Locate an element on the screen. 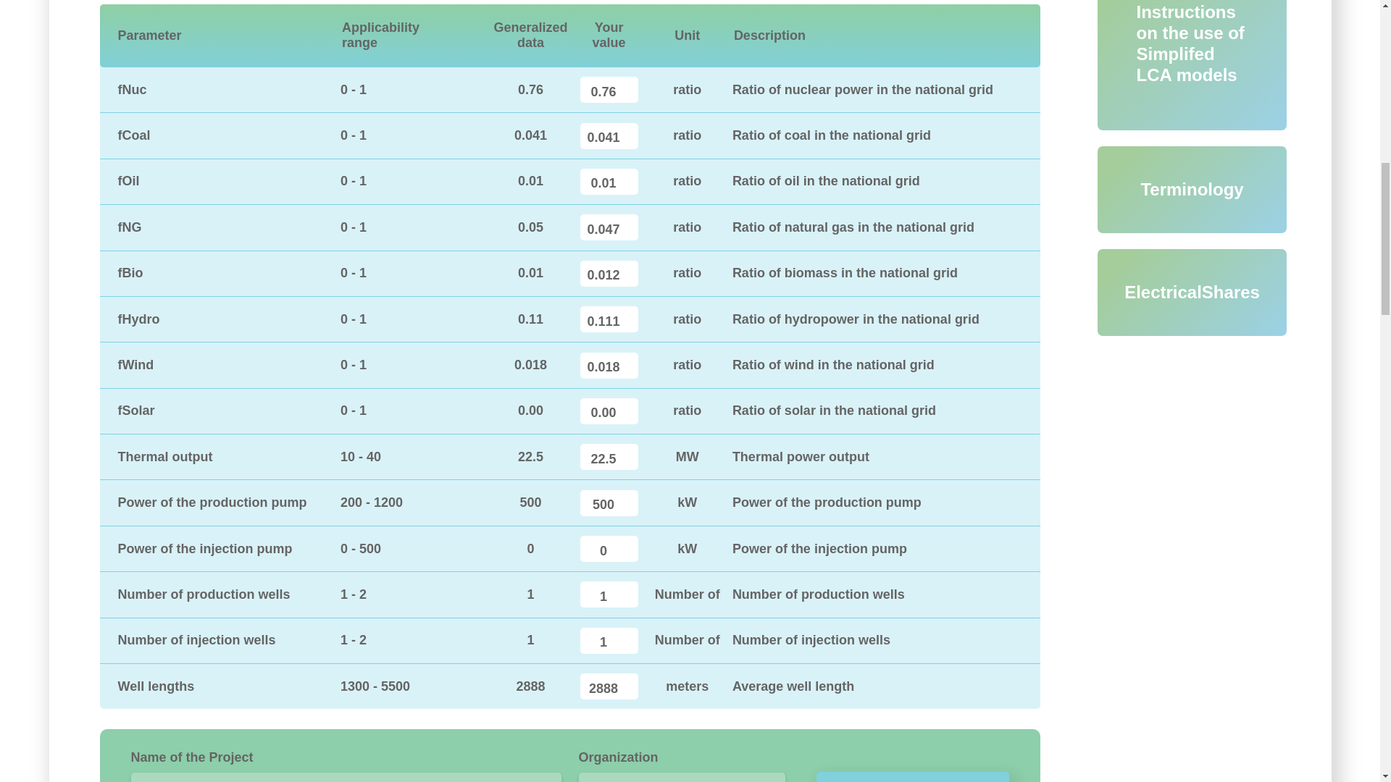 The height and width of the screenshot is (782, 1391). 0.047 is located at coordinates (609, 227).